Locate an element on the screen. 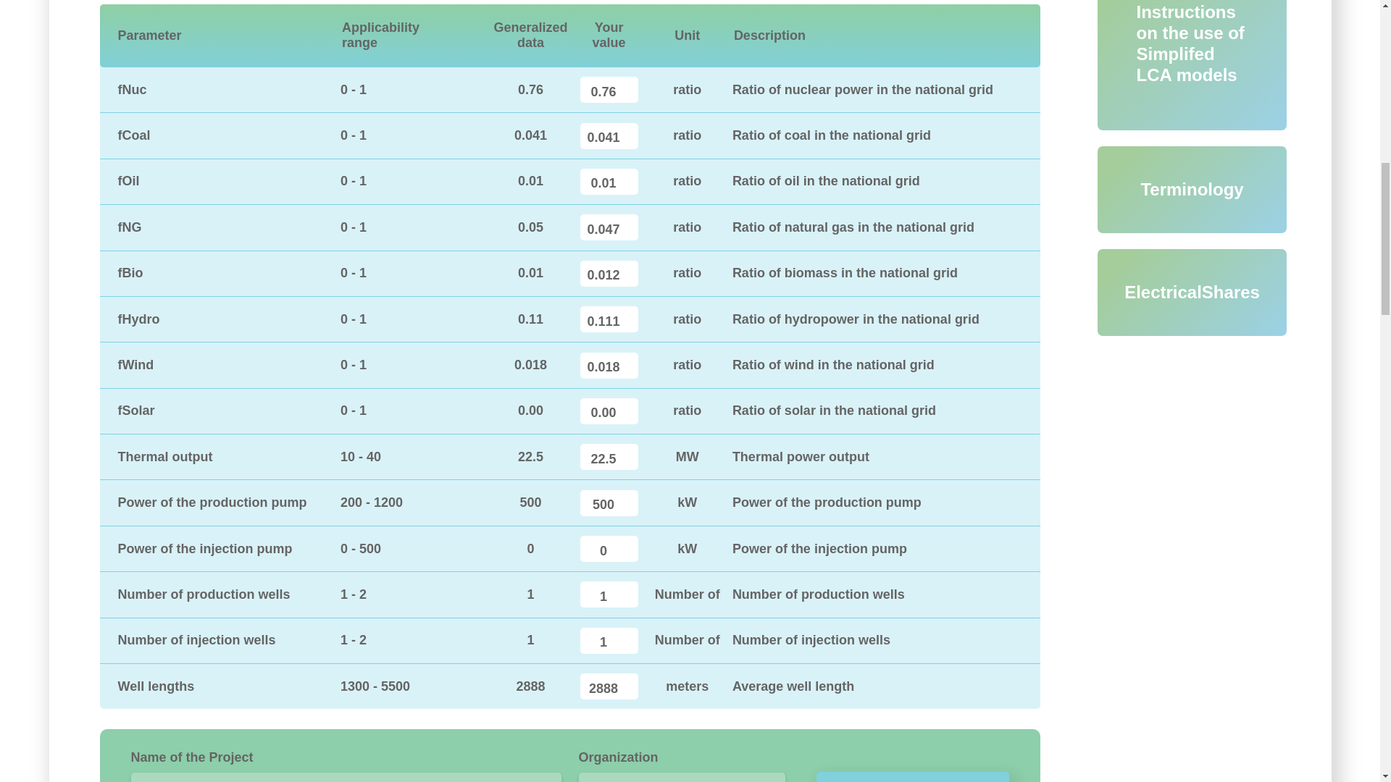 The height and width of the screenshot is (782, 1391). 0.047 is located at coordinates (609, 227).